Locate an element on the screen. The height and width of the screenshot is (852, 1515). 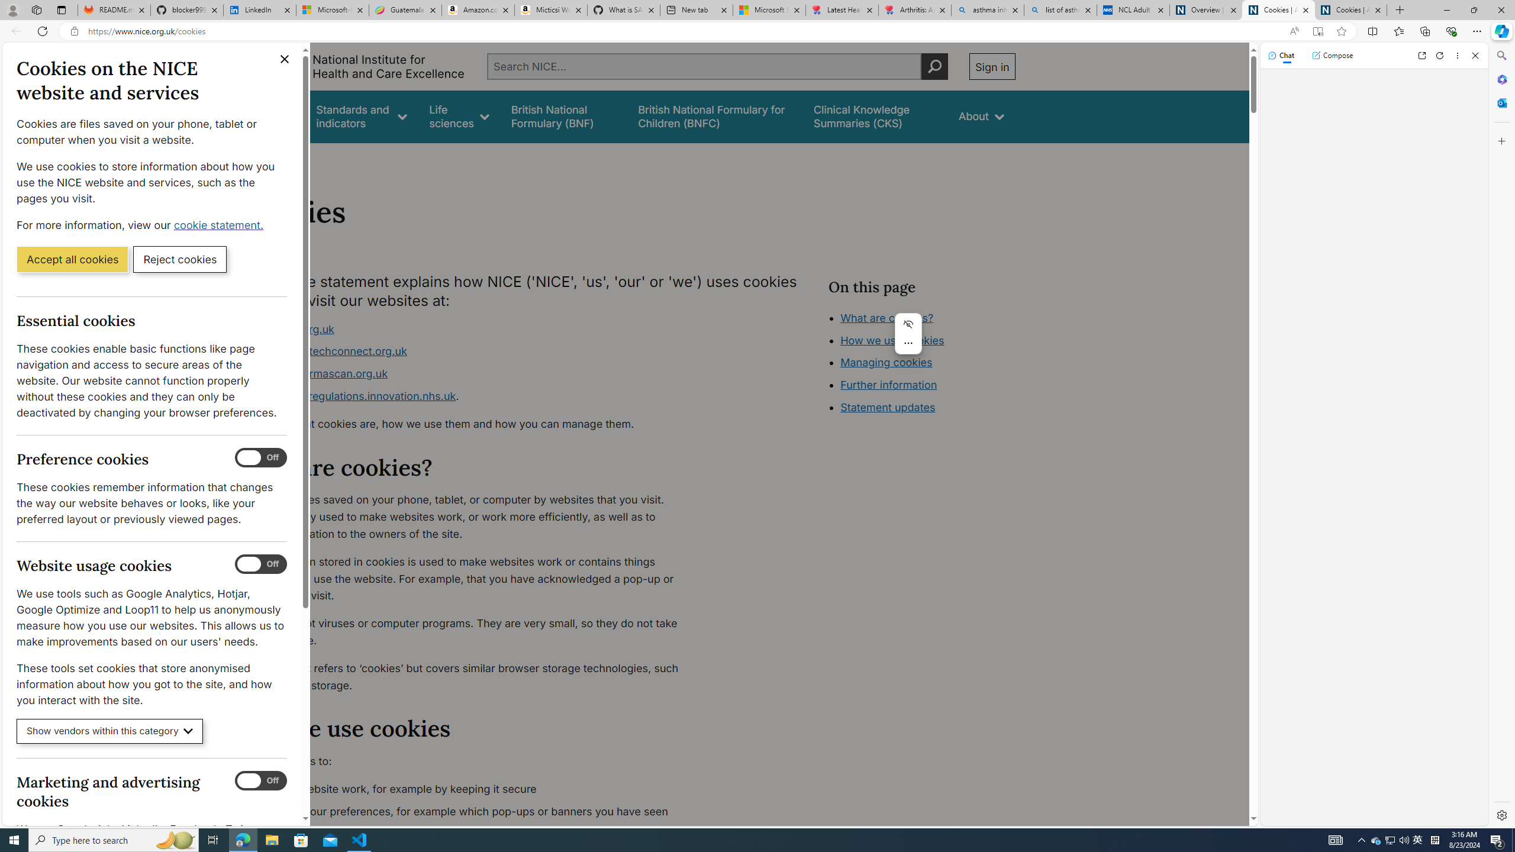
cookie statement. (Opens in a new window) is located at coordinates (220, 225).